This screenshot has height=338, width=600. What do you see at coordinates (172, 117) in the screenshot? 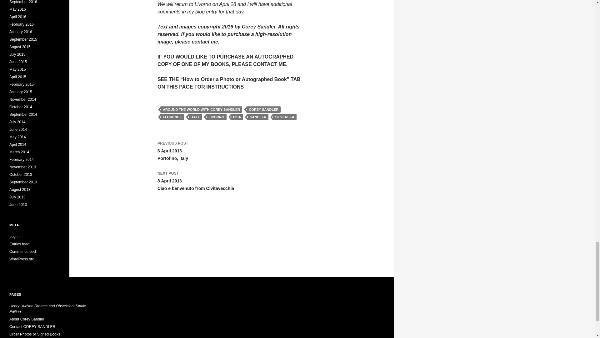
I see `FLORENCE` at bounding box center [172, 117].